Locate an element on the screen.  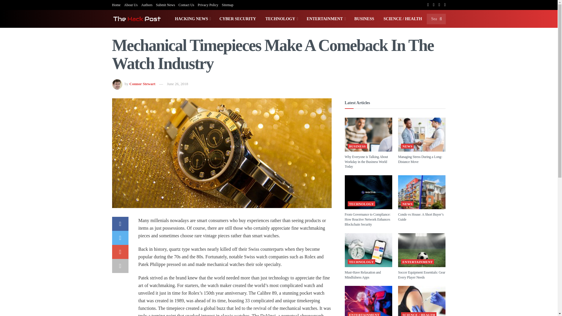
Authors is located at coordinates (146, 5).